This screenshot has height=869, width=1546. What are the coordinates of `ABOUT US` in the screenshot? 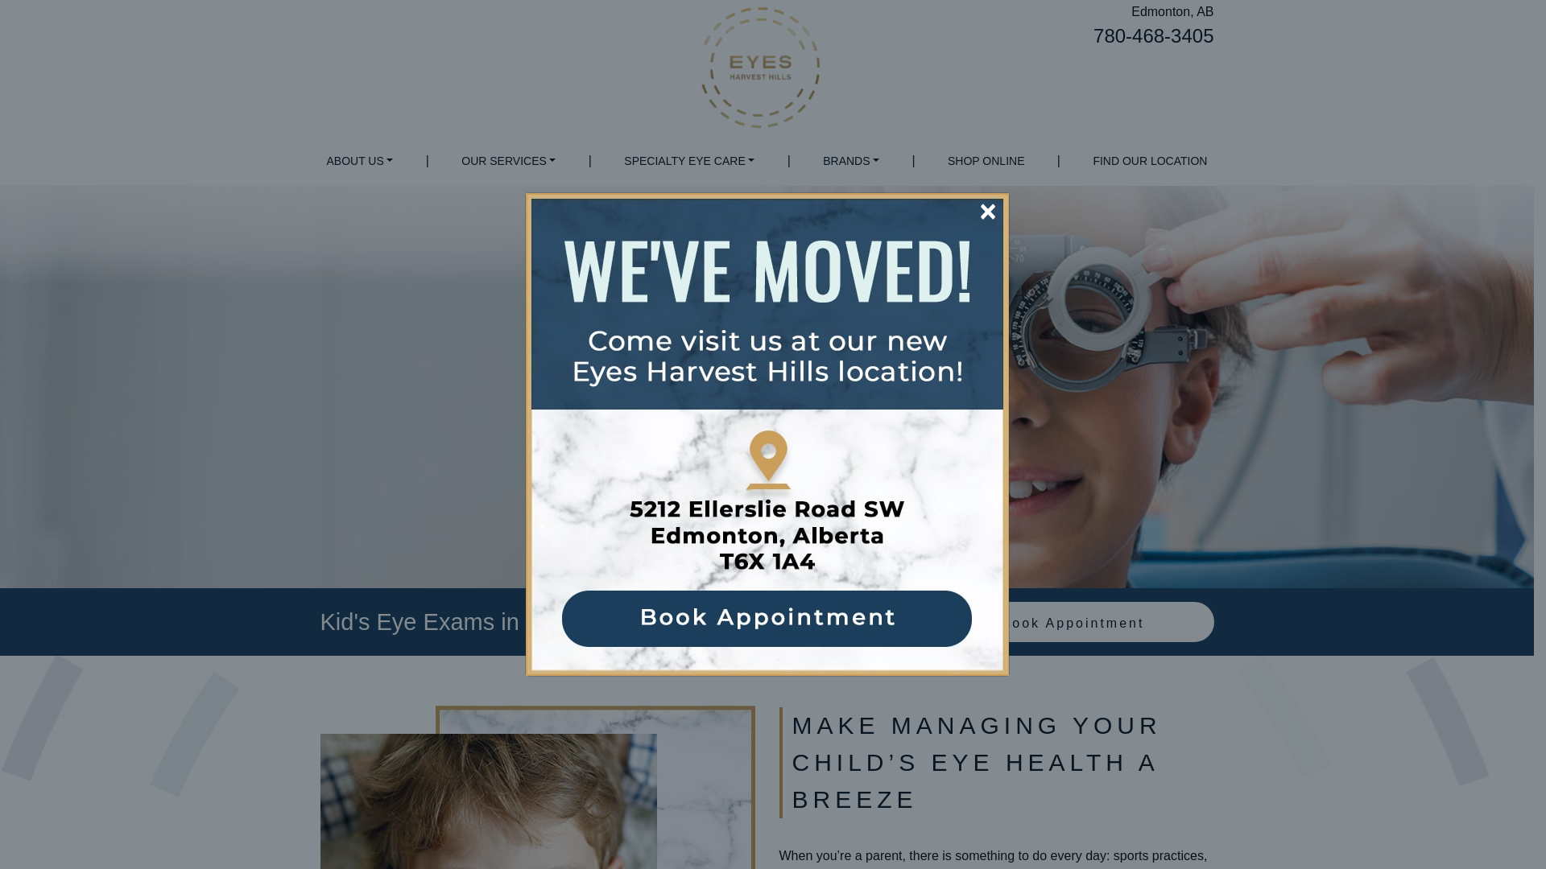 It's located at (360, 161).